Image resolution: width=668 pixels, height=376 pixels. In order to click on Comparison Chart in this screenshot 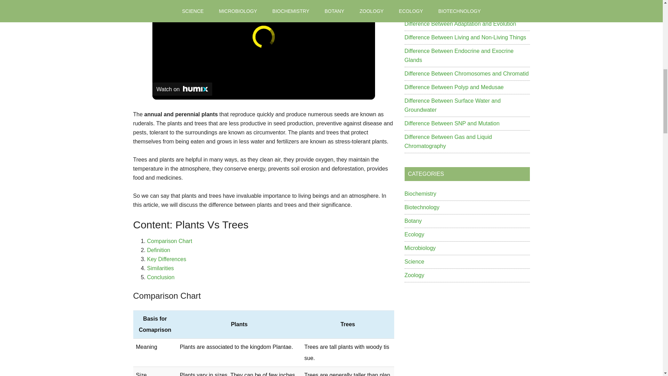, I will do `click(169, 241)`.